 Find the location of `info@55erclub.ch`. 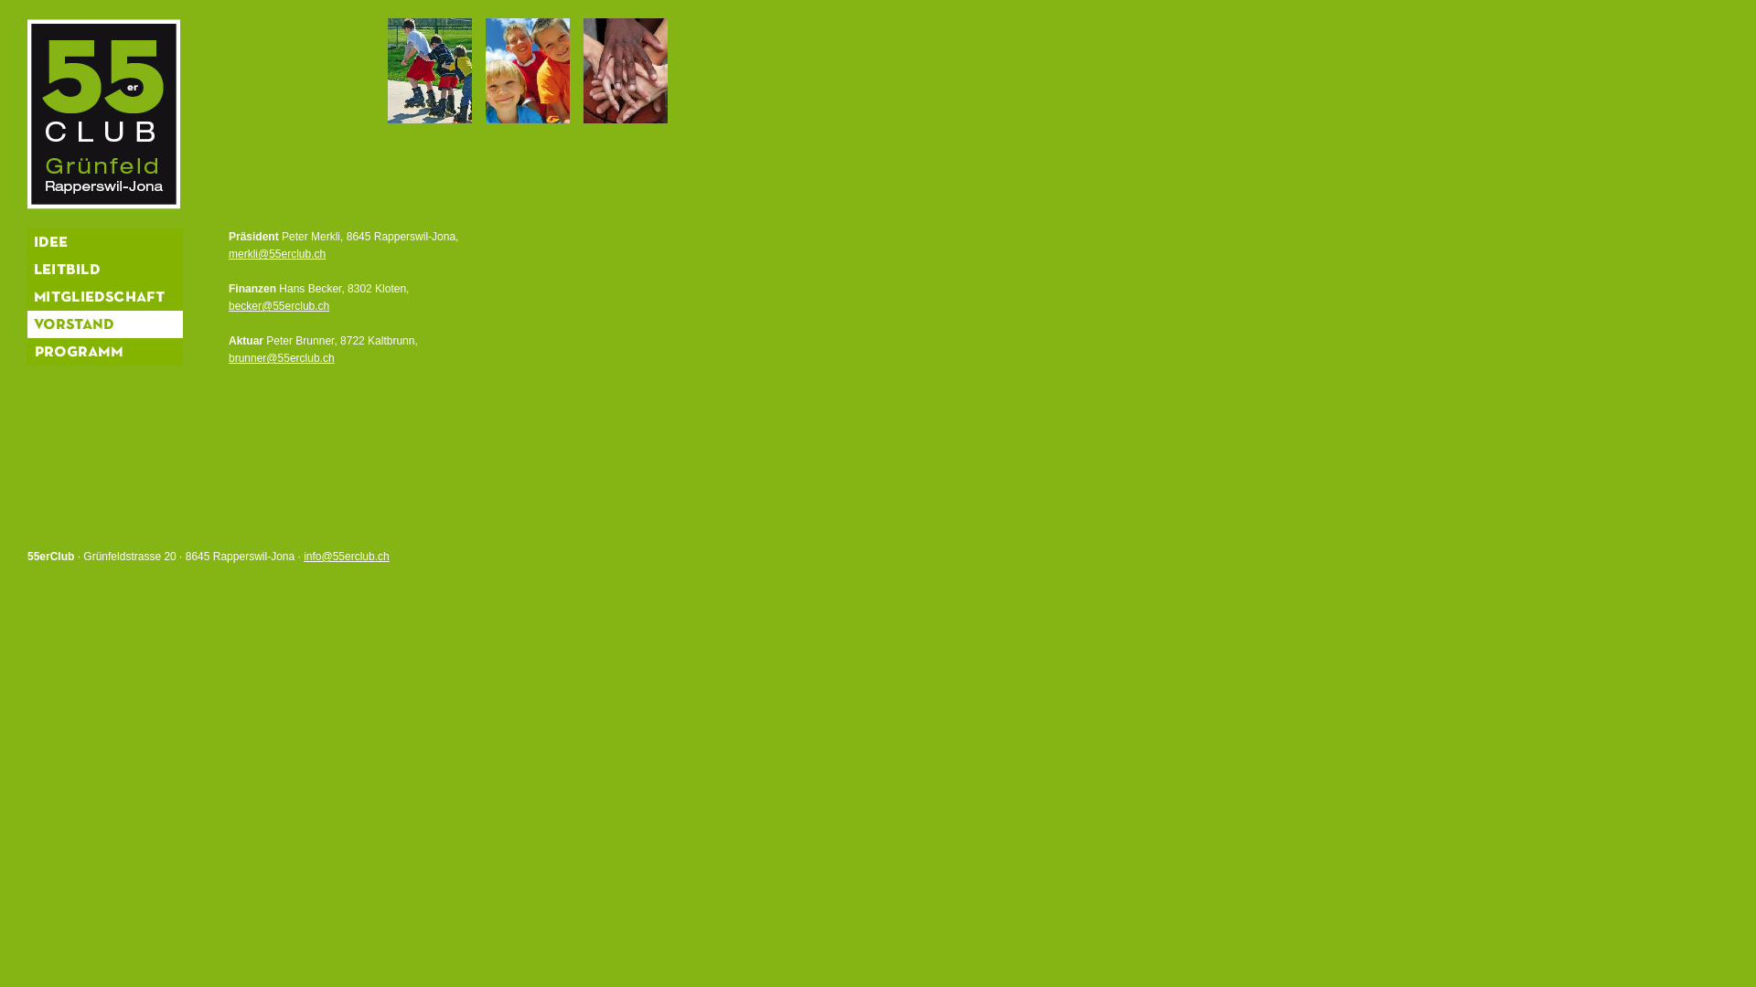

info@55erclub.ch is located at coordinates (347, 557).